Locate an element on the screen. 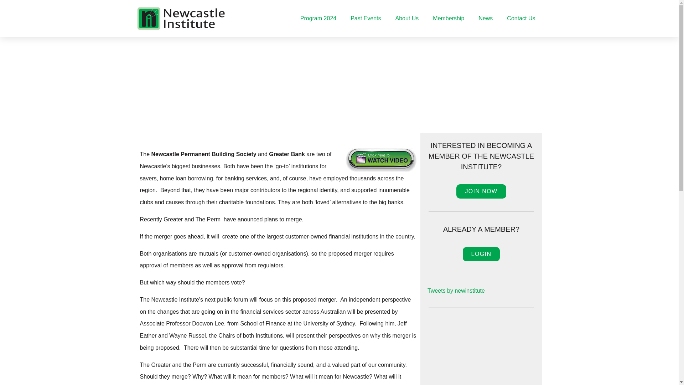 Image resolution: width=684 pixels, height=385 pixels. Tweets by newinstitute is located at coordinates (456, 291).